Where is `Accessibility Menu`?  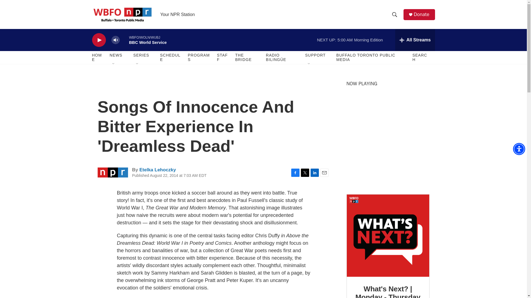 Accessibility Menu is located at coordinates (519, 149).